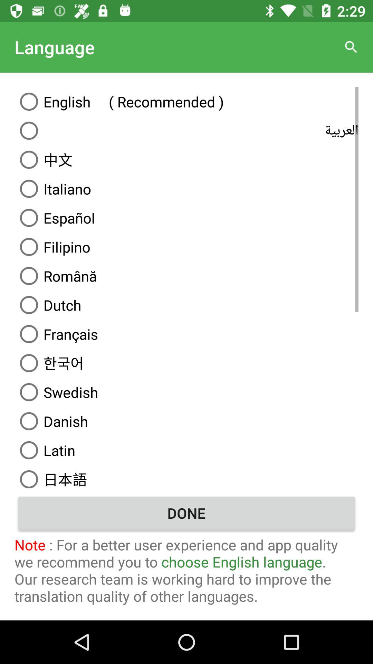 Image resolution: width=373 pixels, height=664 pixels. I want to click on click on the option below filipino, so click(186, 276).